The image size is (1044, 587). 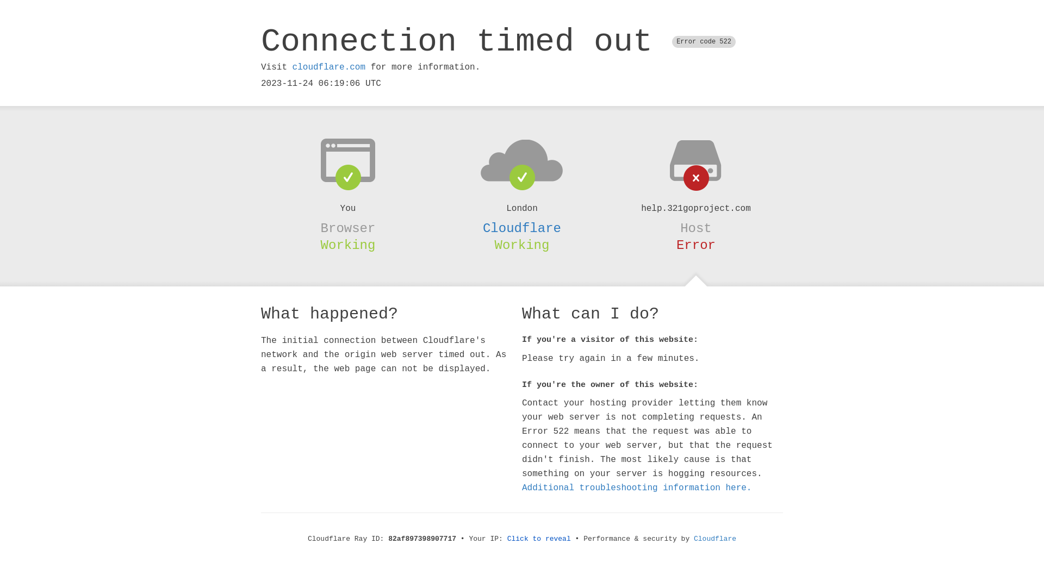 What do you see at coordinates (522, 228) in the screenshot?
I see `Cloudflare` at bounding box center [522, 228].